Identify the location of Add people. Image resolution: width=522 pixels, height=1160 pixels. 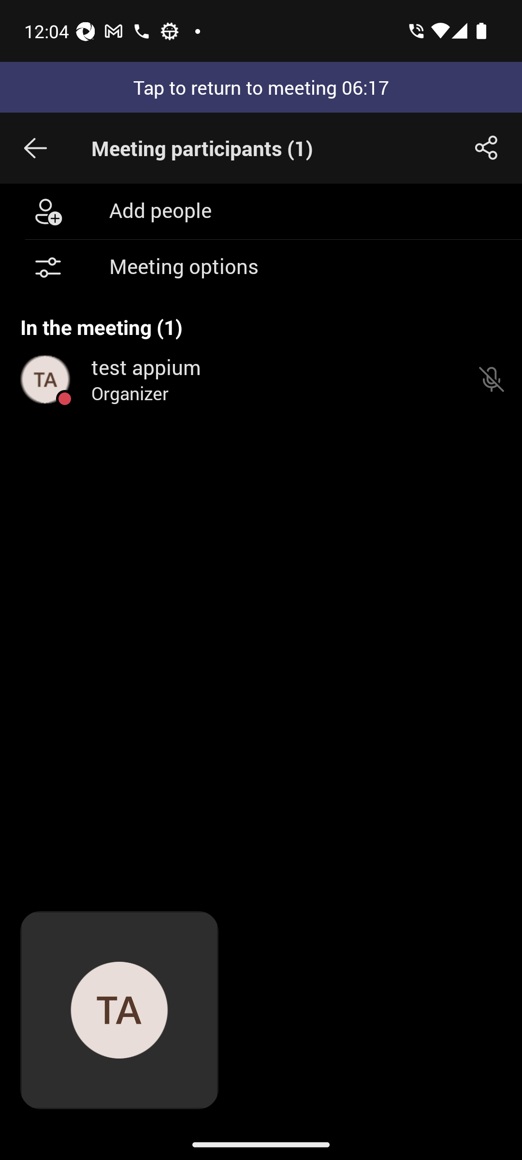
(261, 211).